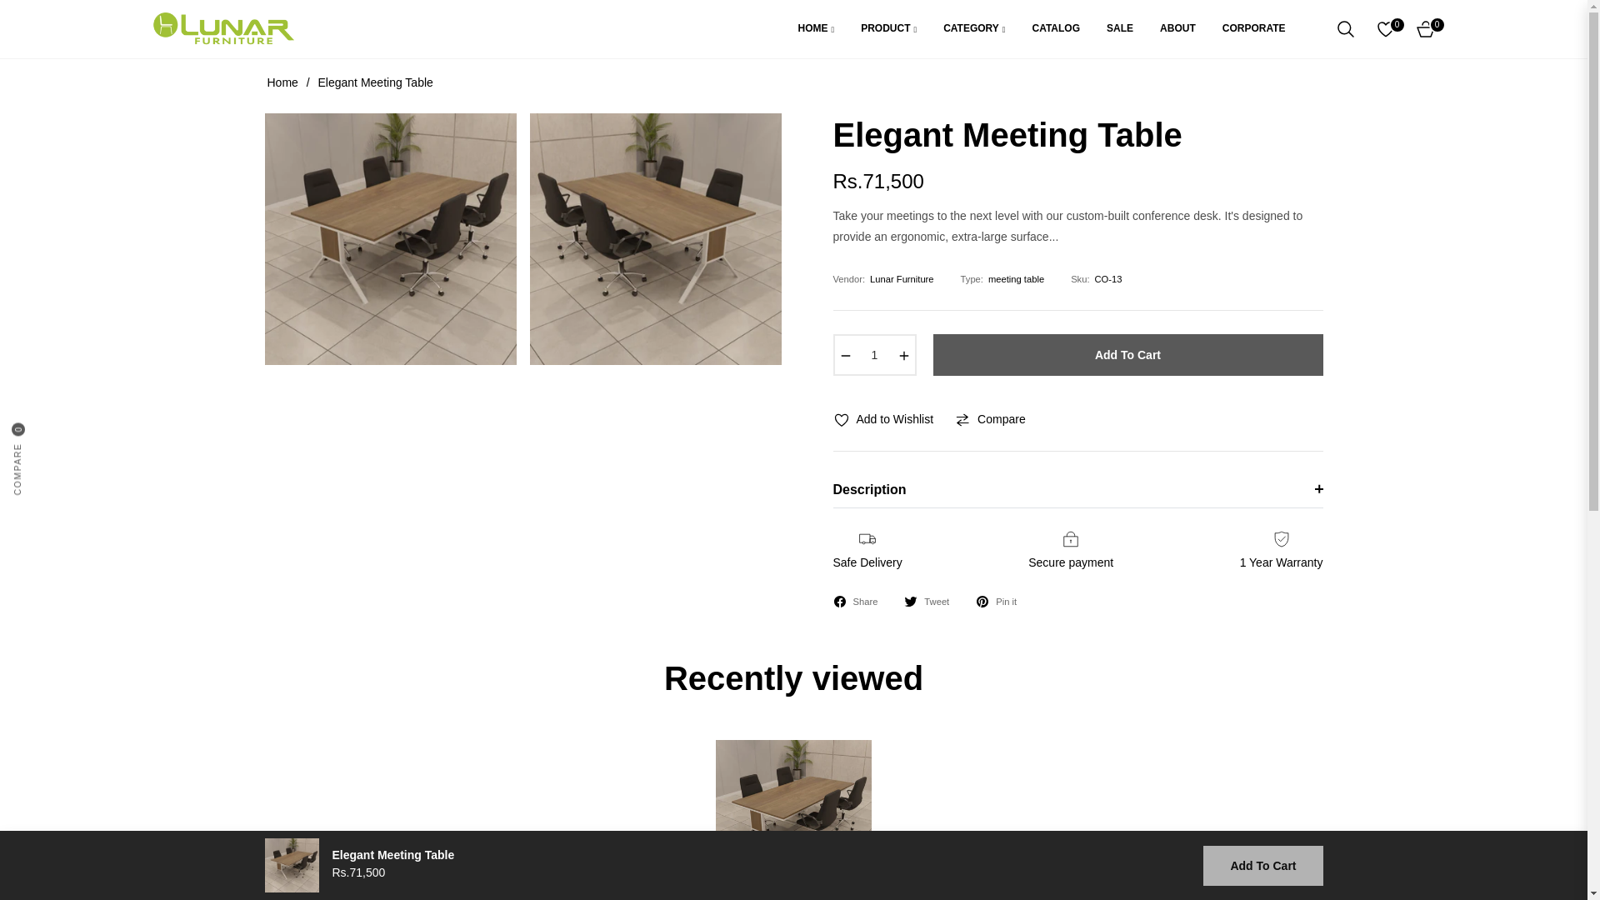  Describe the element at coordinates (856, 602) in the screenshot. I see `Share ` at that location.